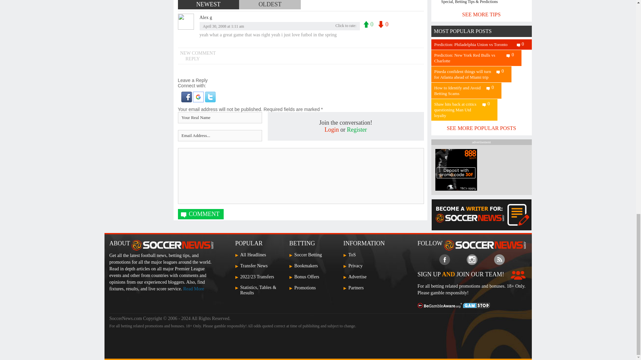 Image resolution: width=641 pixels, height=360 pixels. Describe the element at coordinates (200, 214) in the screenshot. I see `Comment` at that location.